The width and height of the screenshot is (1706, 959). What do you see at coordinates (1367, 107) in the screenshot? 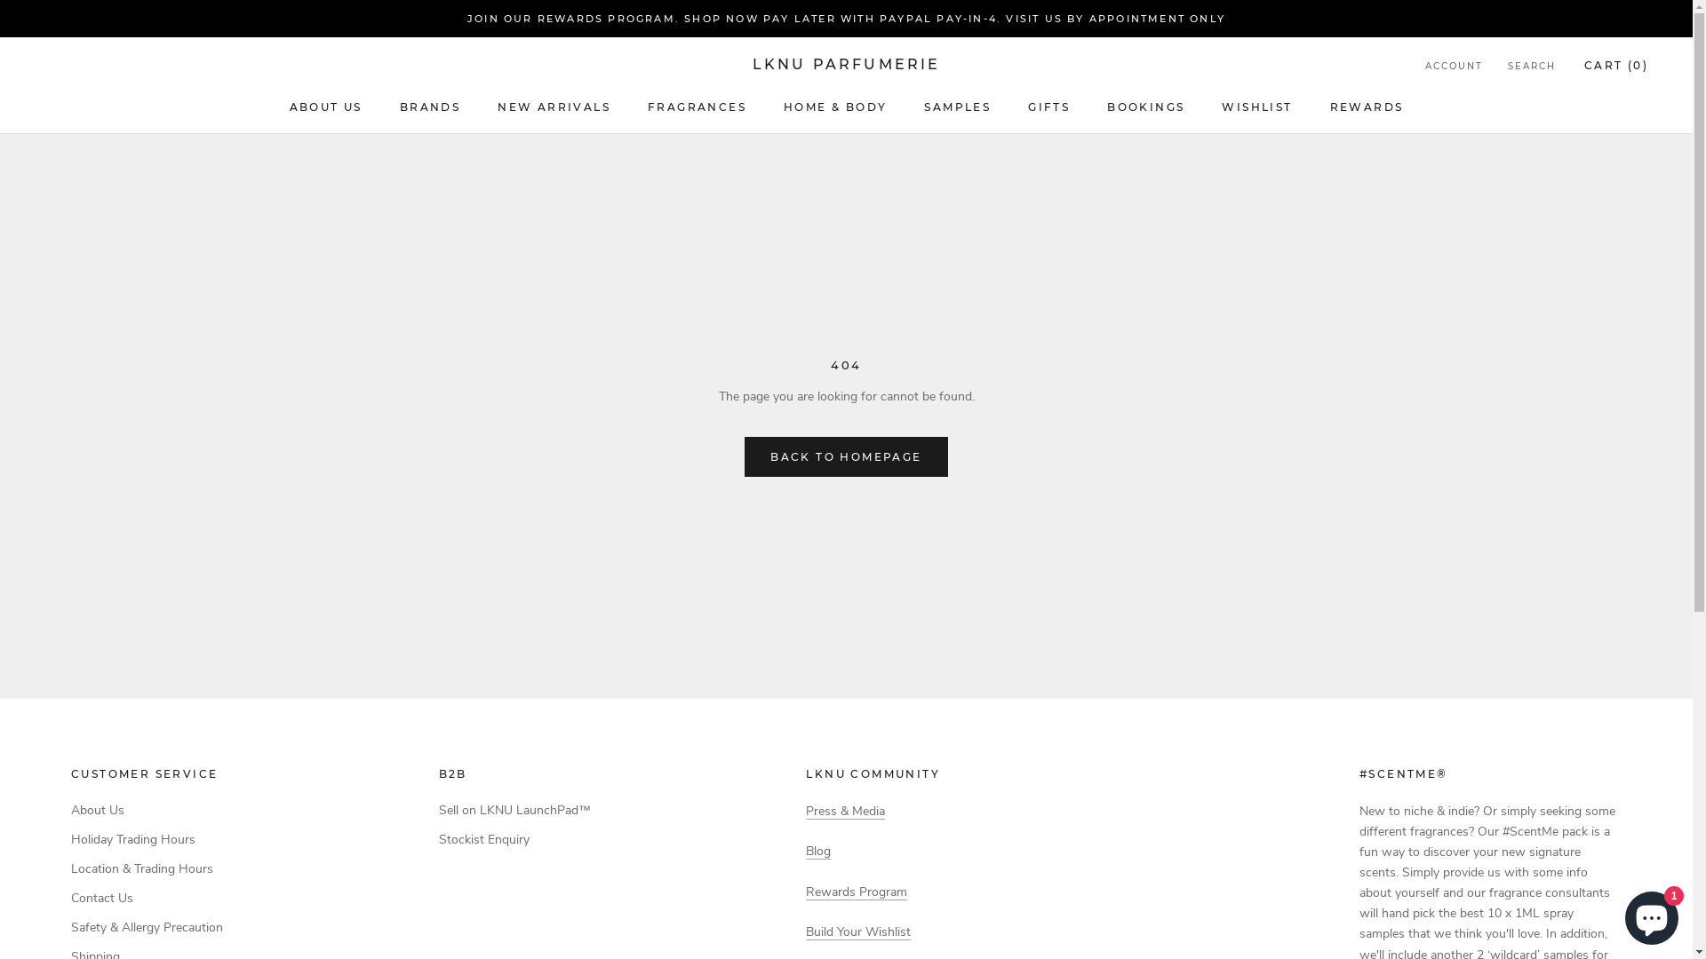
I see `REWARDS
REWARDS` at bounding box center [1367, 107].